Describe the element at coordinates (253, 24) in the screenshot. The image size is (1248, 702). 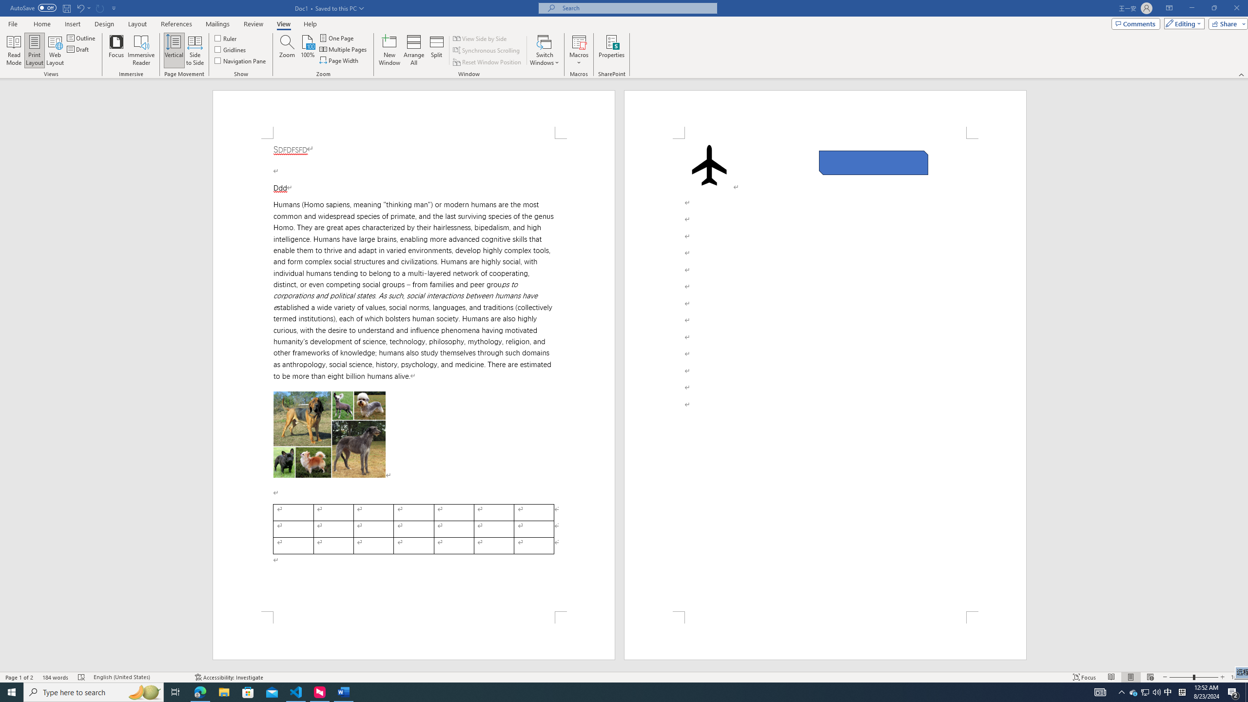
I see `Review` at that location.